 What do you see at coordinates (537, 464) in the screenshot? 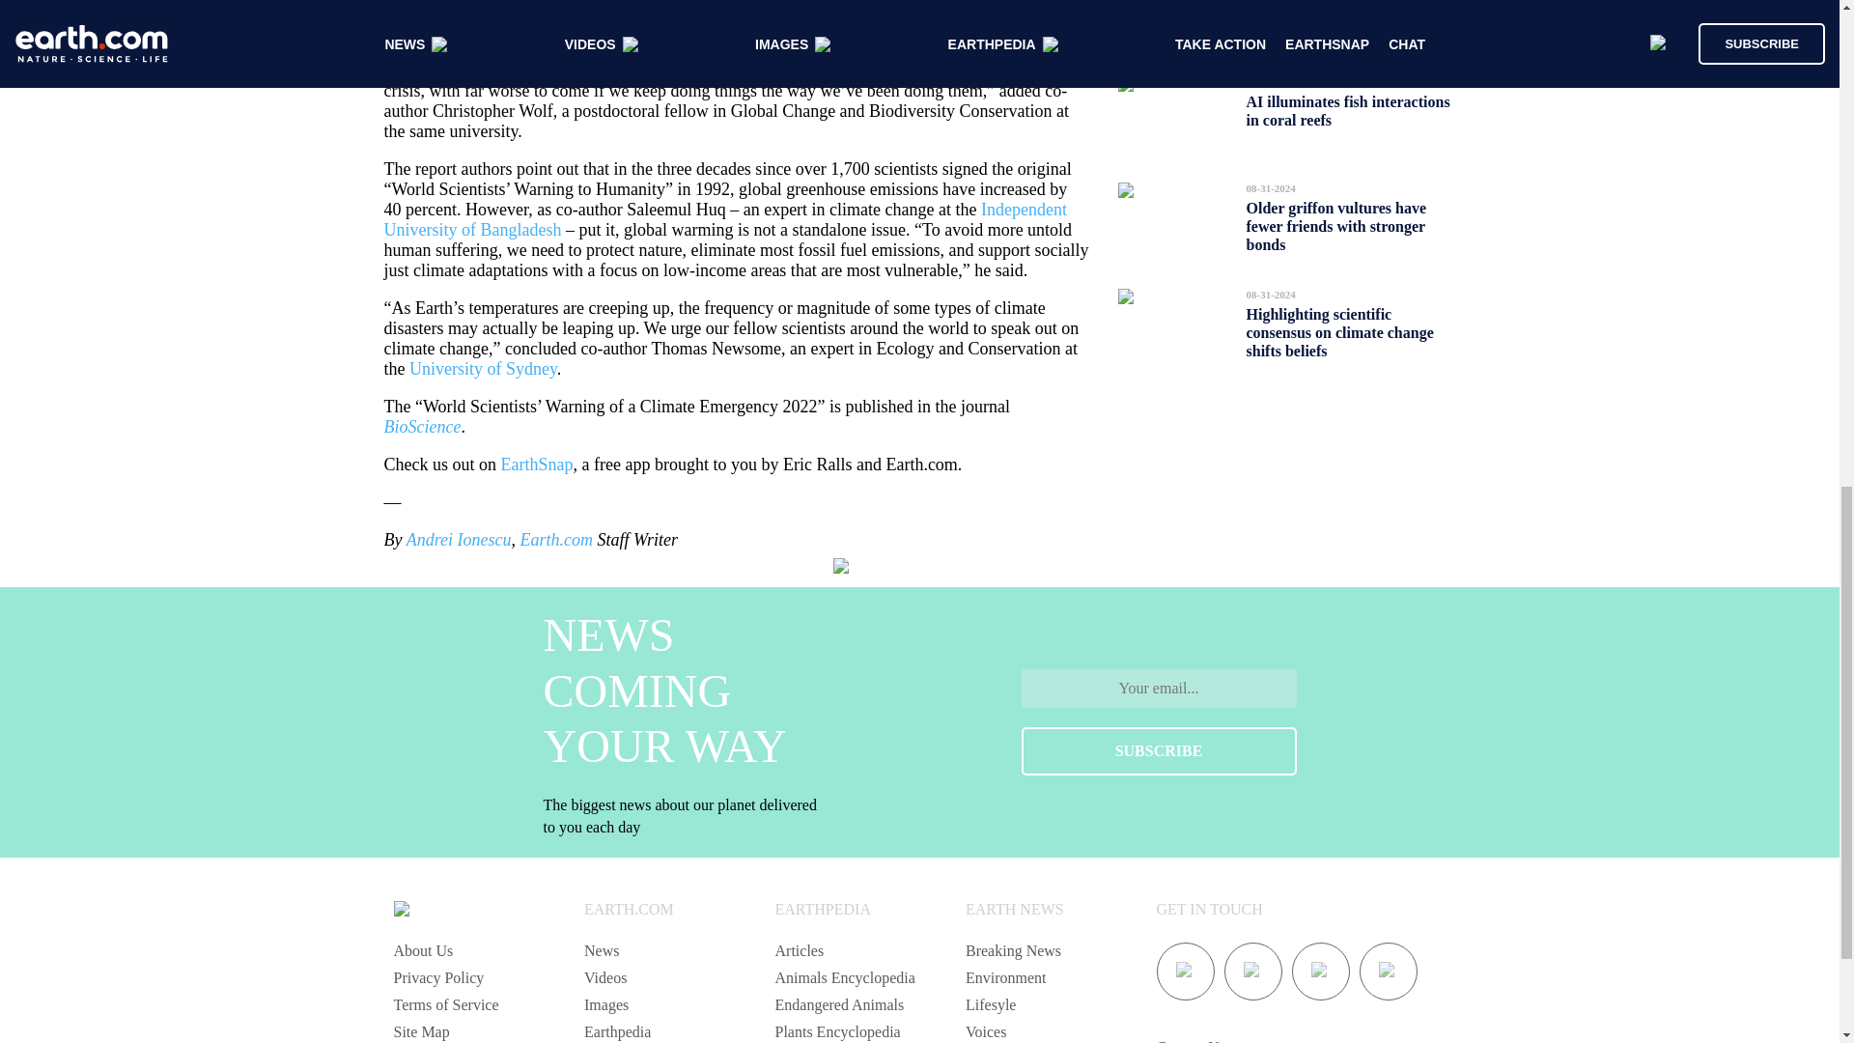
I see `EarthSnap` at bounding box center [537, 464].